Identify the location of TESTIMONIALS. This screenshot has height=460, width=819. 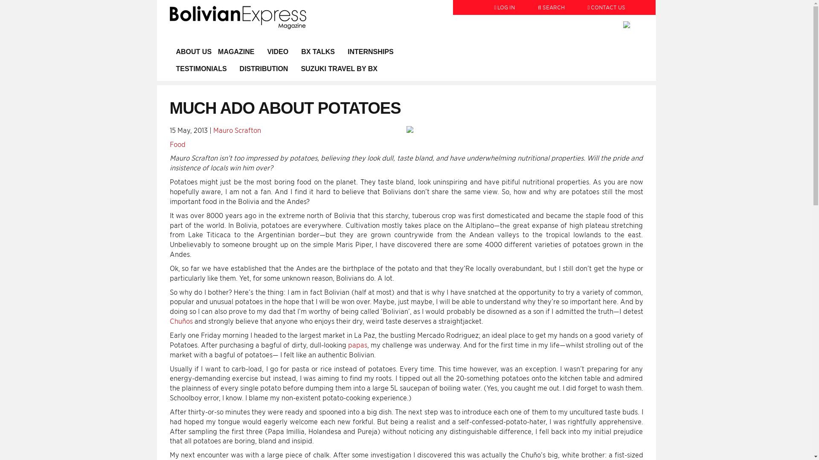
(201, 69).